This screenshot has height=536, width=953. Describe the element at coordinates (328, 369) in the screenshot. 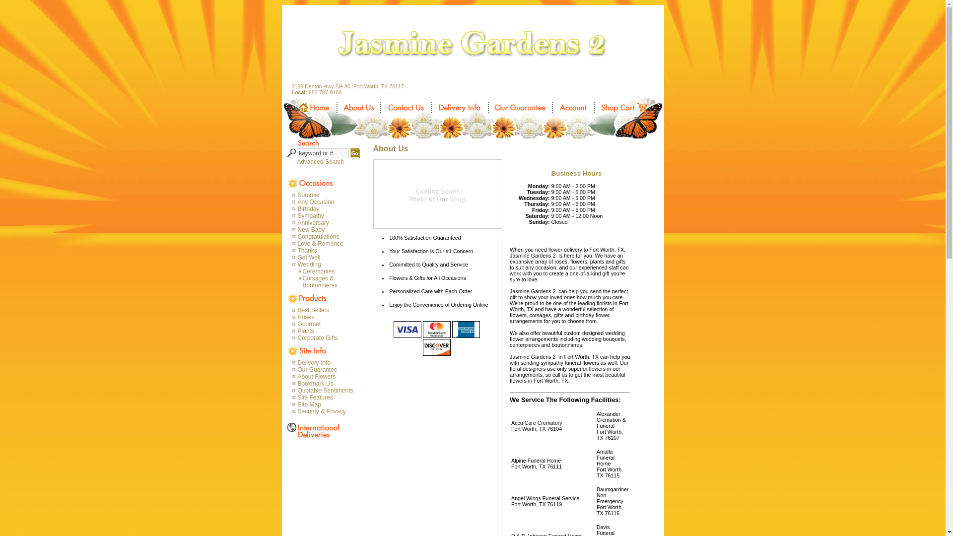

I see `Our Guarantee` at that location.